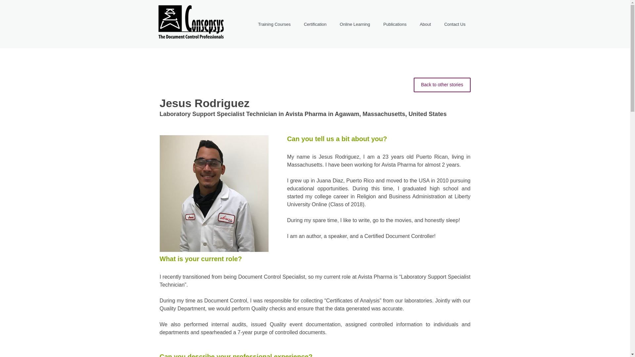 The width and height of the screenshot is (635, 357). Describe the element at coordinates (355, 24) in the screenshot. I see `Online Learning` at that location.